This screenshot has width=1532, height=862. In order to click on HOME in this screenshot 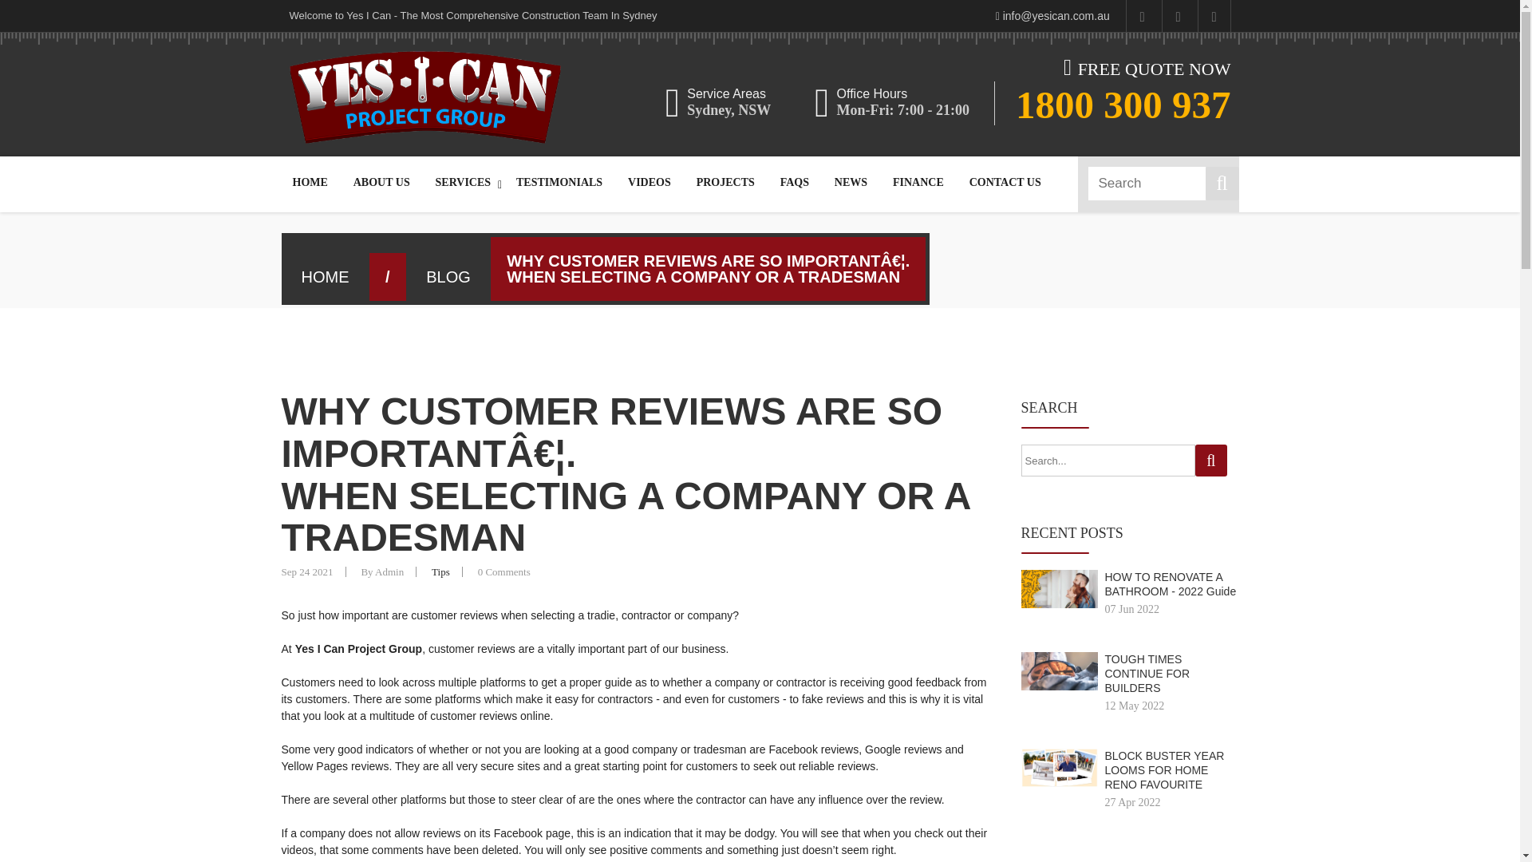, I will do `click(327, 277)`.